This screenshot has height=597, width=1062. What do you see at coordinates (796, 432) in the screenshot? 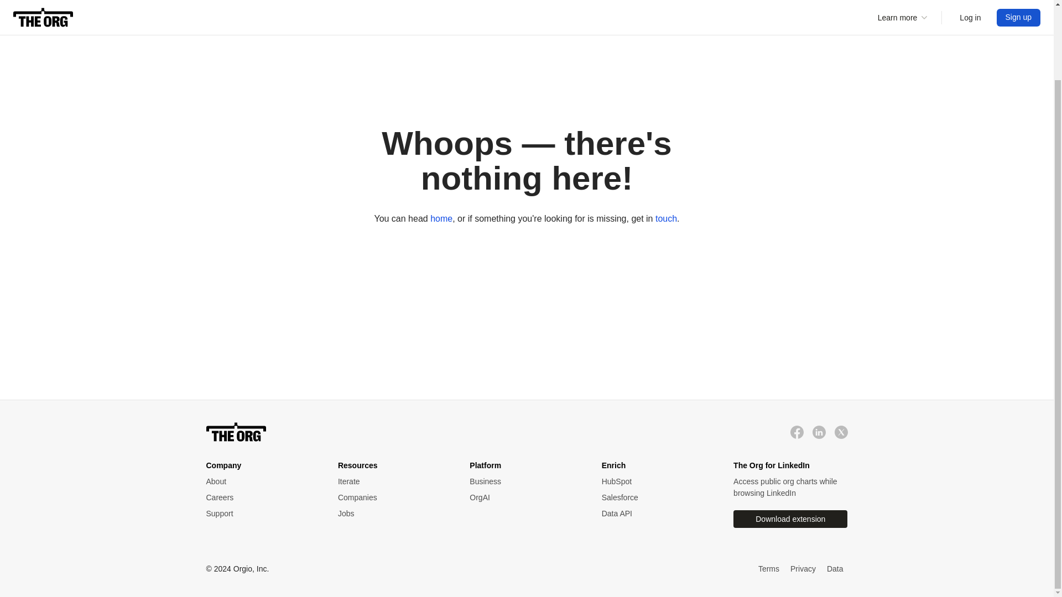
I see `Facebook` at bounding box center [796, 432].